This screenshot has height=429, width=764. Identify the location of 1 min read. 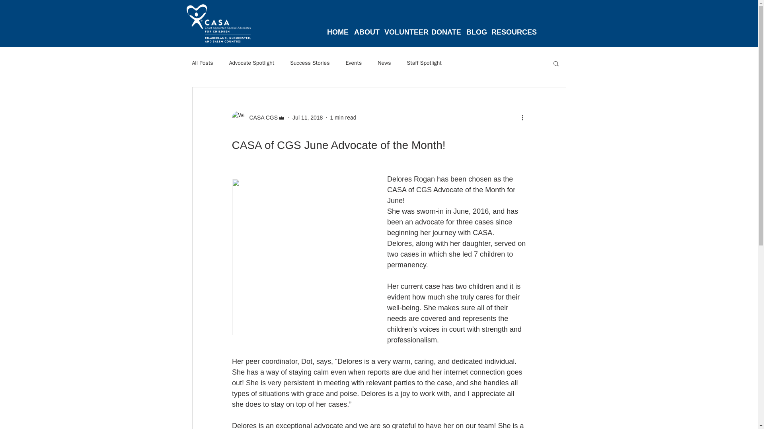
(343, 118).